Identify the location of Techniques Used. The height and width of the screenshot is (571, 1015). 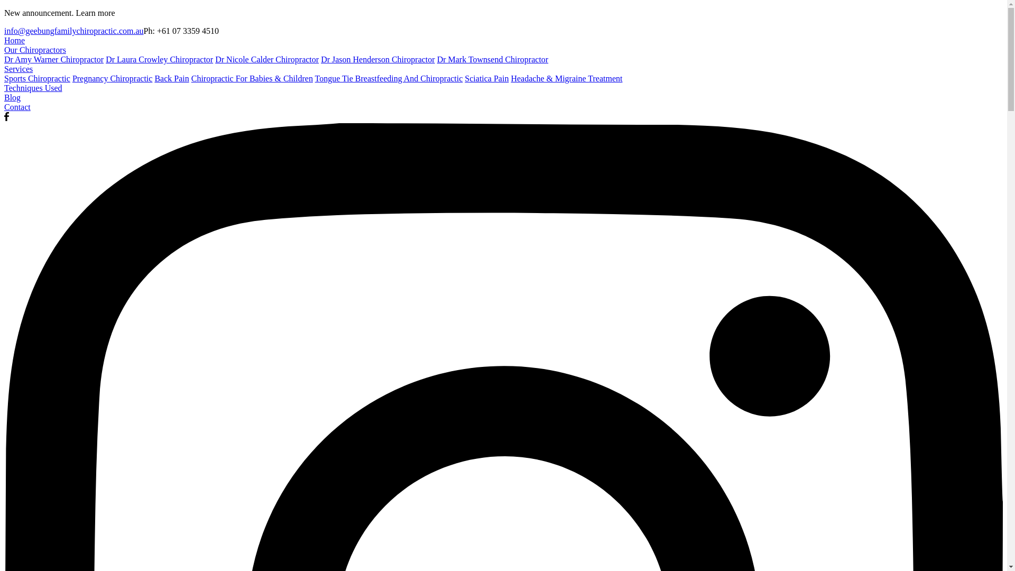
(33, 88).